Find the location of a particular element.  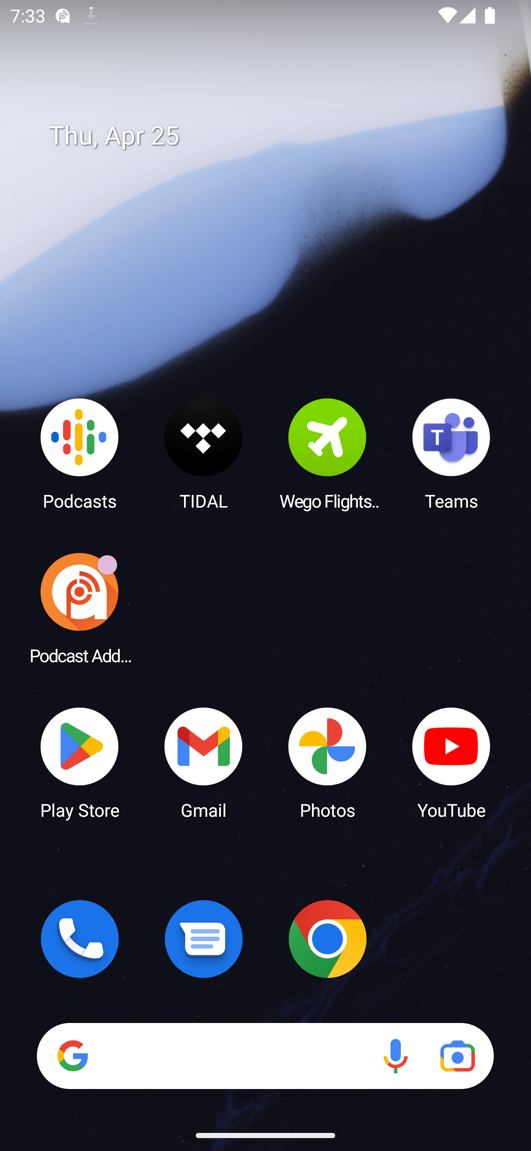

Messages is located at coordinates (204, 939).